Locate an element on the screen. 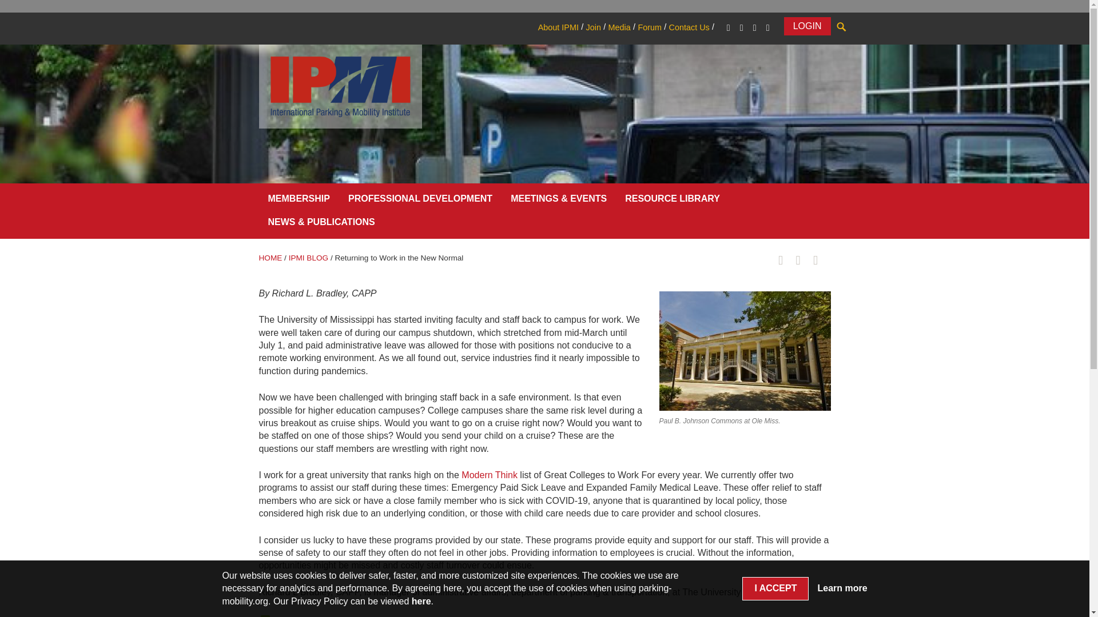  LOGIN is located at coordinates (807, 26).